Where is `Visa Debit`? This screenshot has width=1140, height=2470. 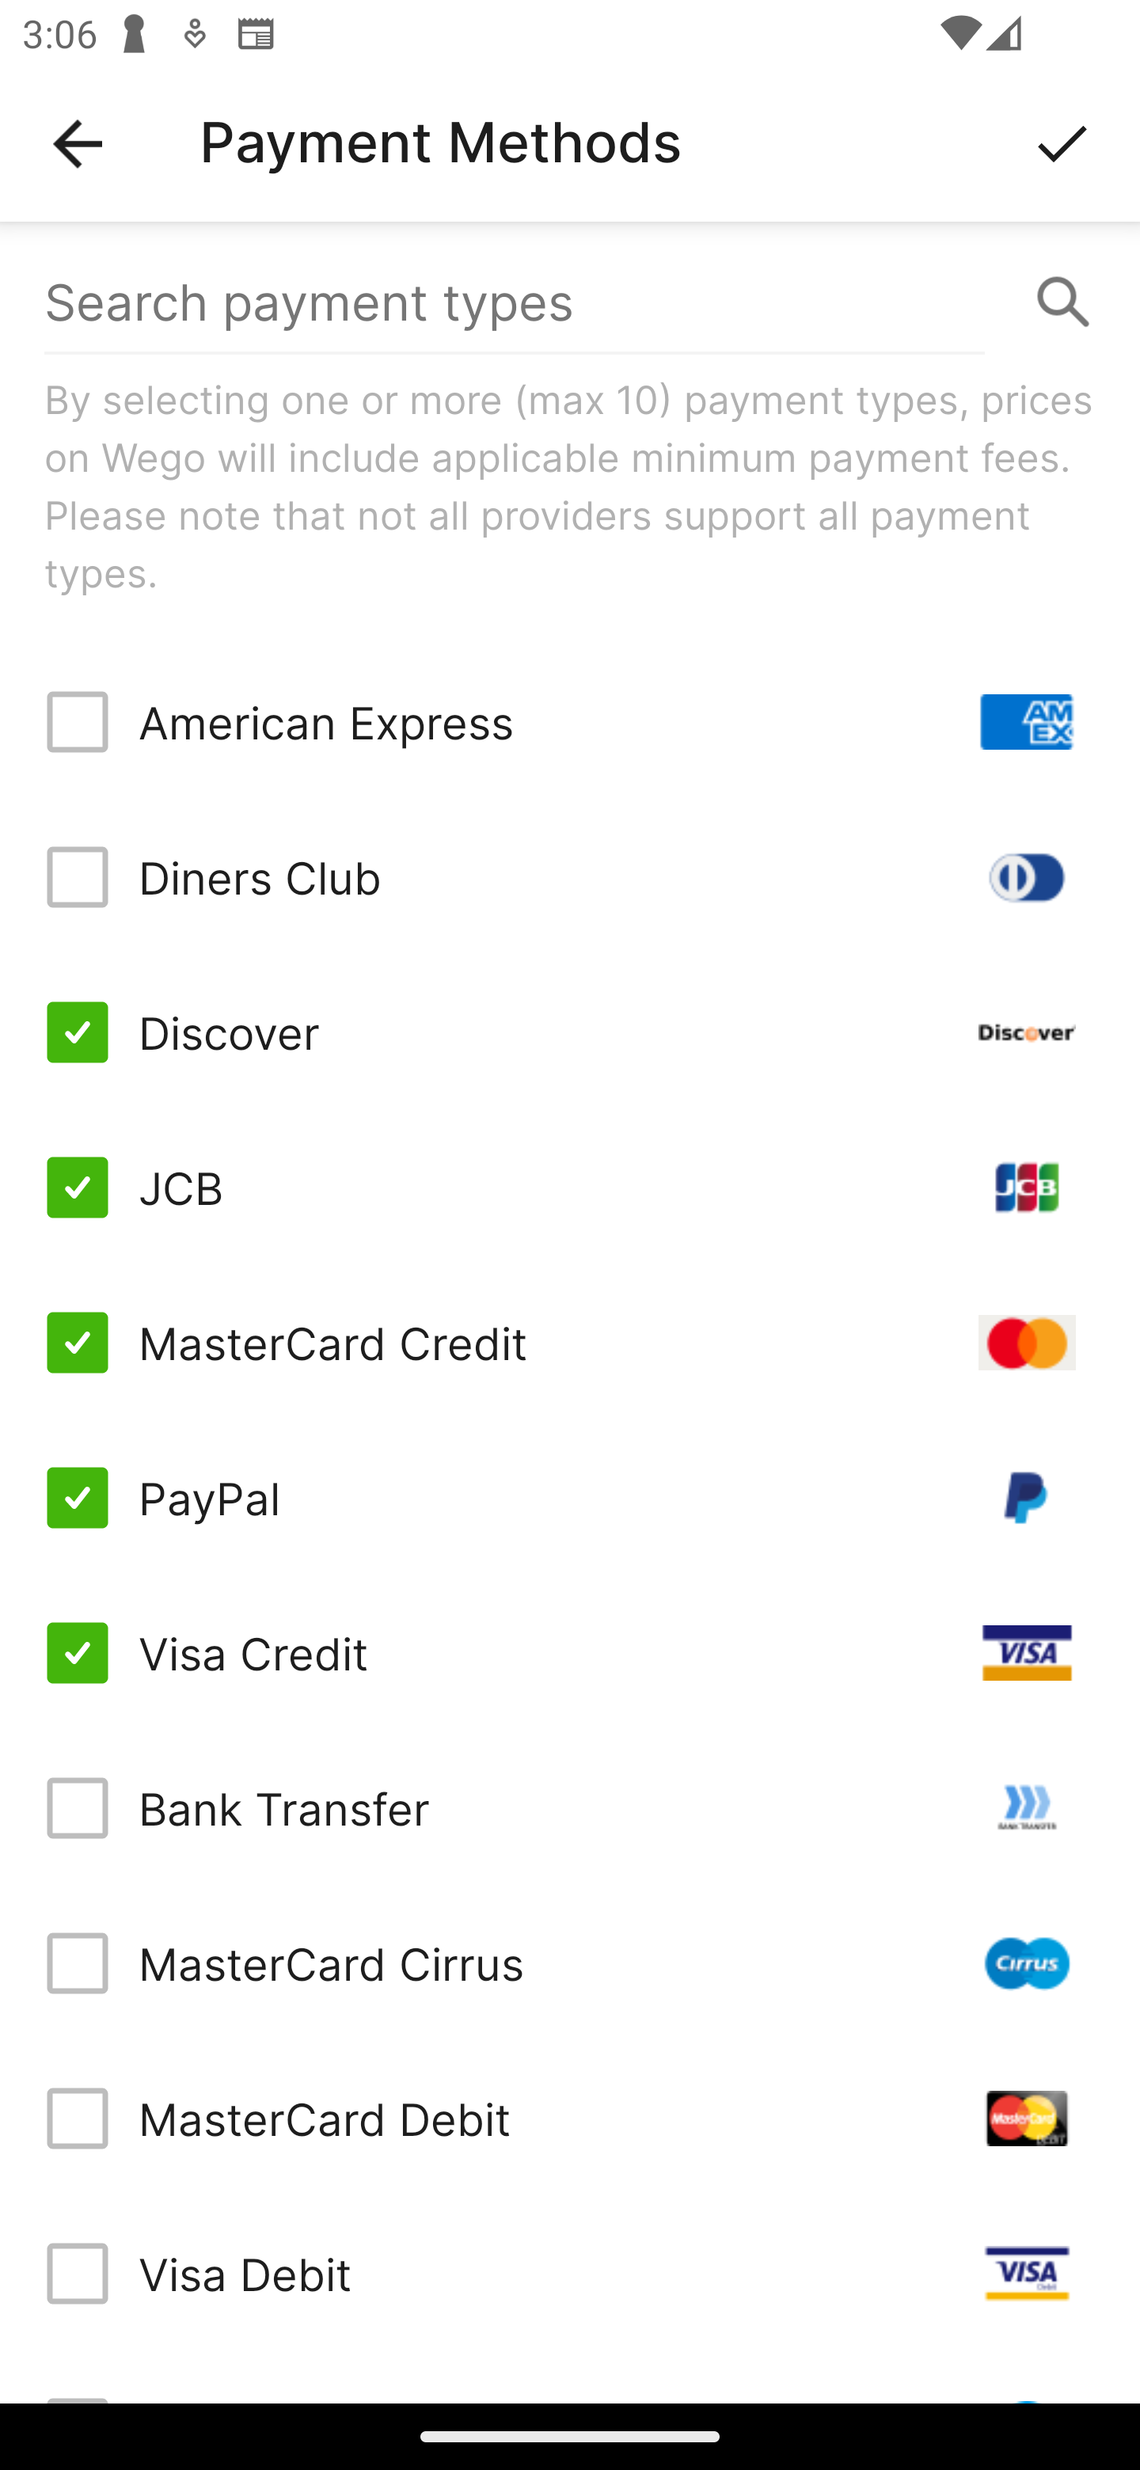
Visa Debit is located at coordinates (570, 2274).